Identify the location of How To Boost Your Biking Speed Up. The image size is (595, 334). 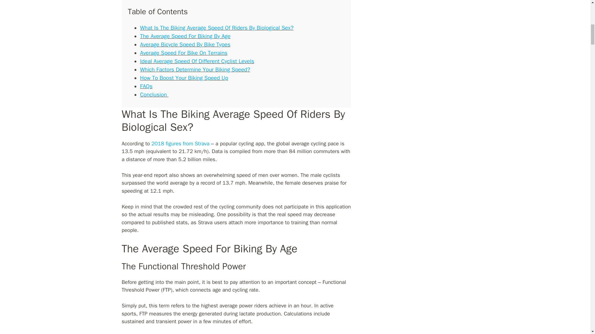
(184, 78).